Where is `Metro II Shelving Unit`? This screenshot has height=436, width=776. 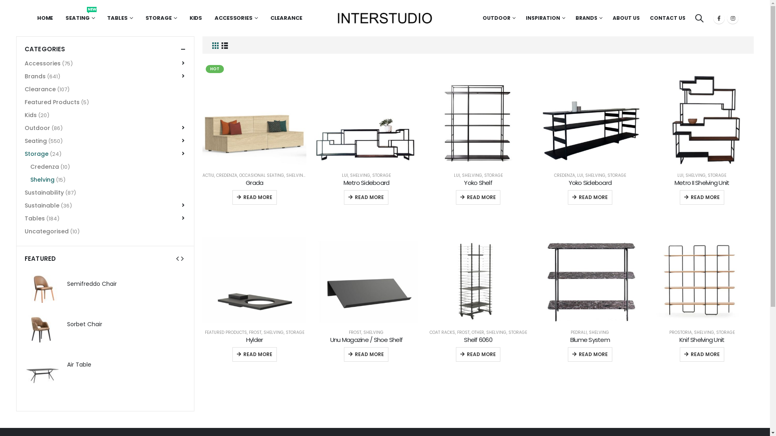 Metro II Shelving Unit is located at coordinates (702, 183).